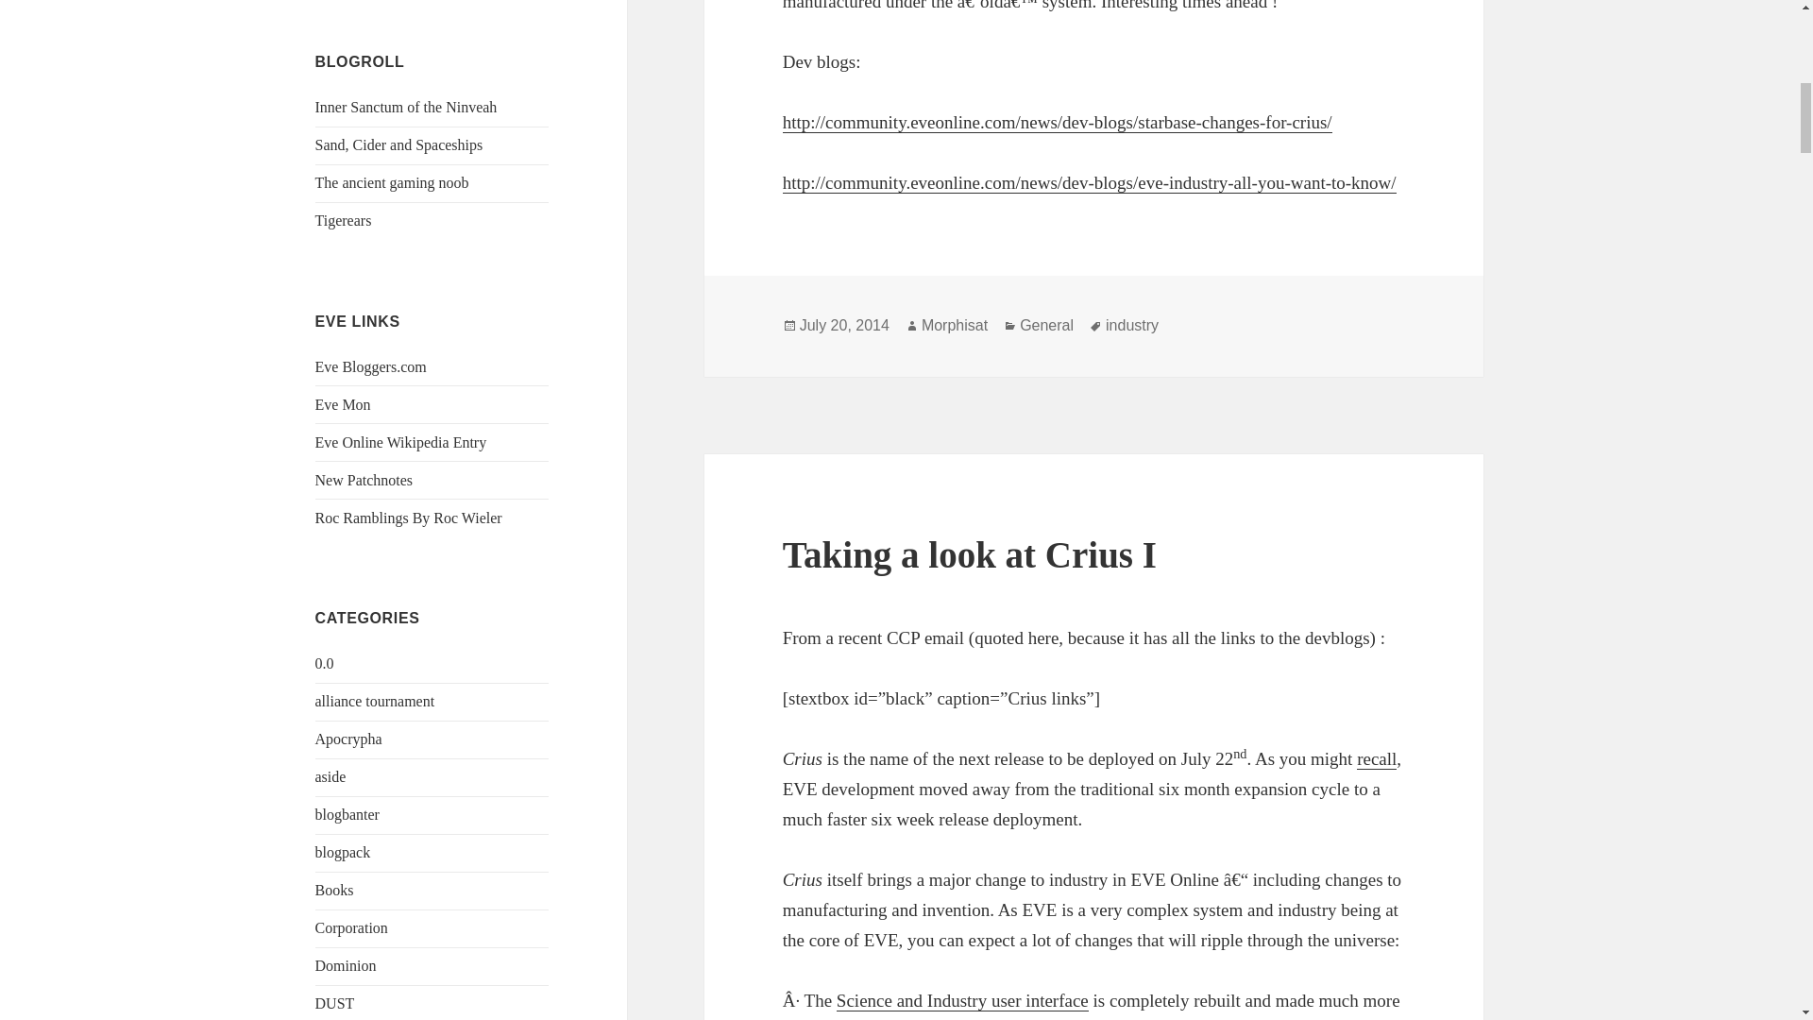  I want to click on The Eve Online Wikipedia Entry, so click(401, 442).